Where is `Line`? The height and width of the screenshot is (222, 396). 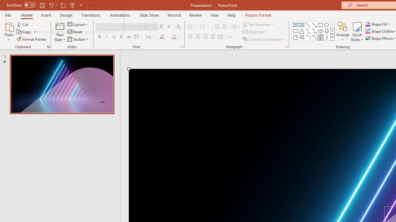
Line is located at coordinates (308, 25).